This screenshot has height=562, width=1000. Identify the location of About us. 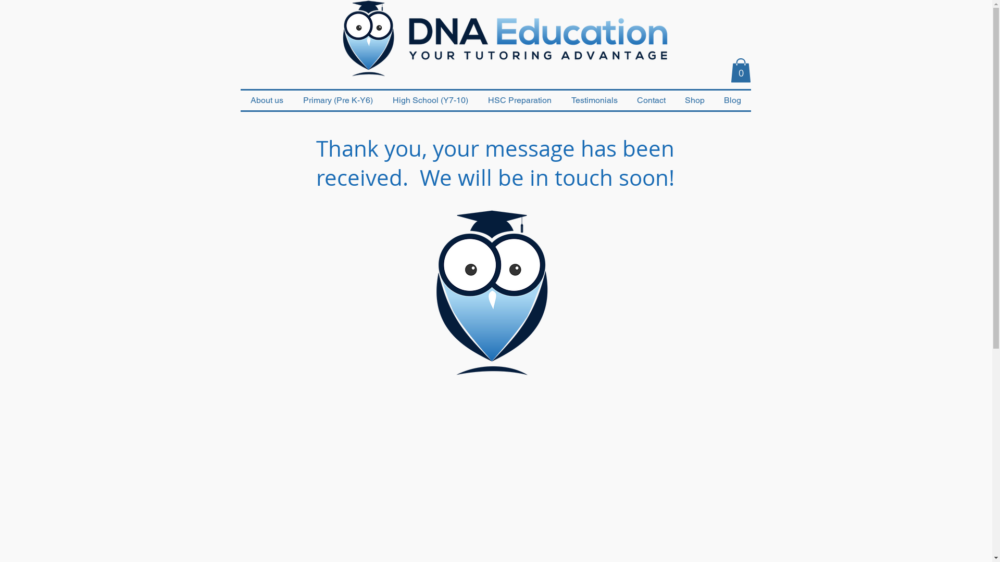
(267, 100).